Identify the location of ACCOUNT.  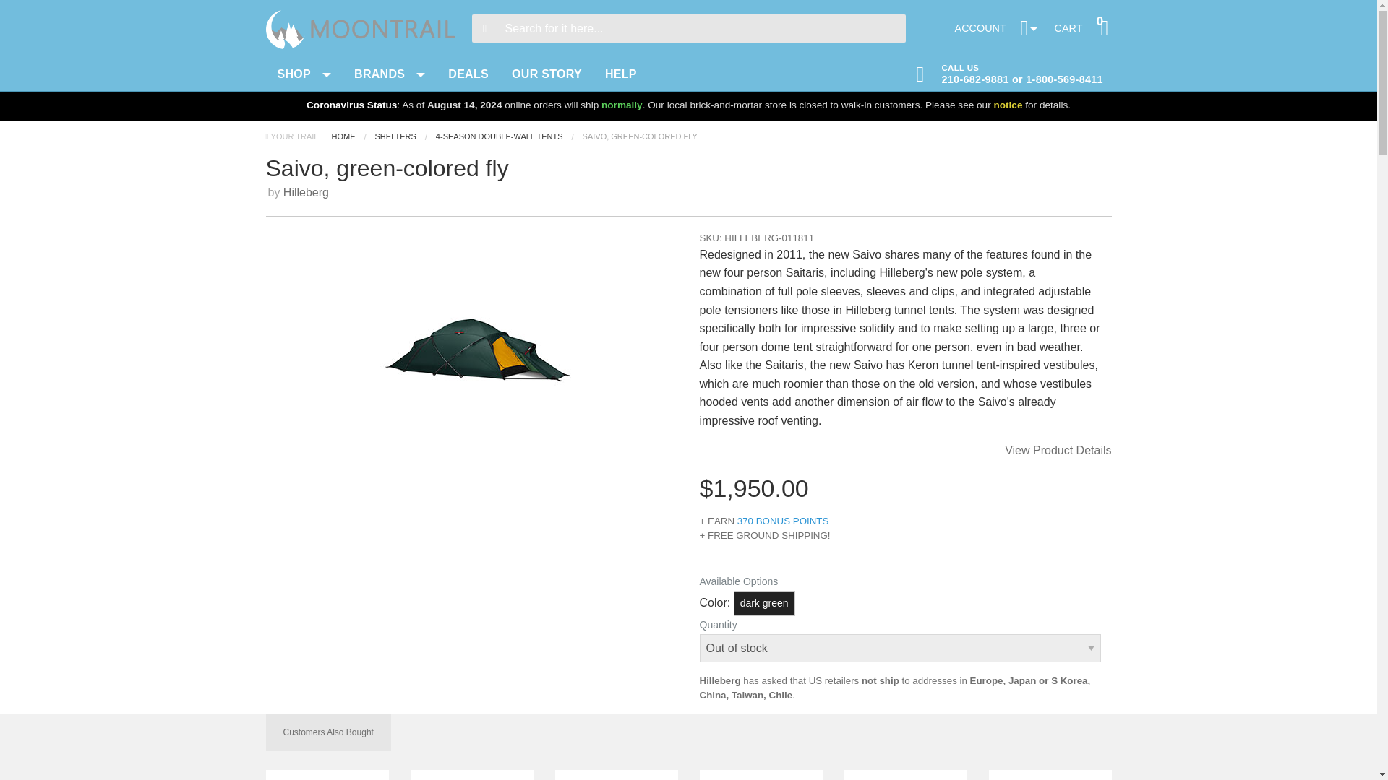
(390, 74).